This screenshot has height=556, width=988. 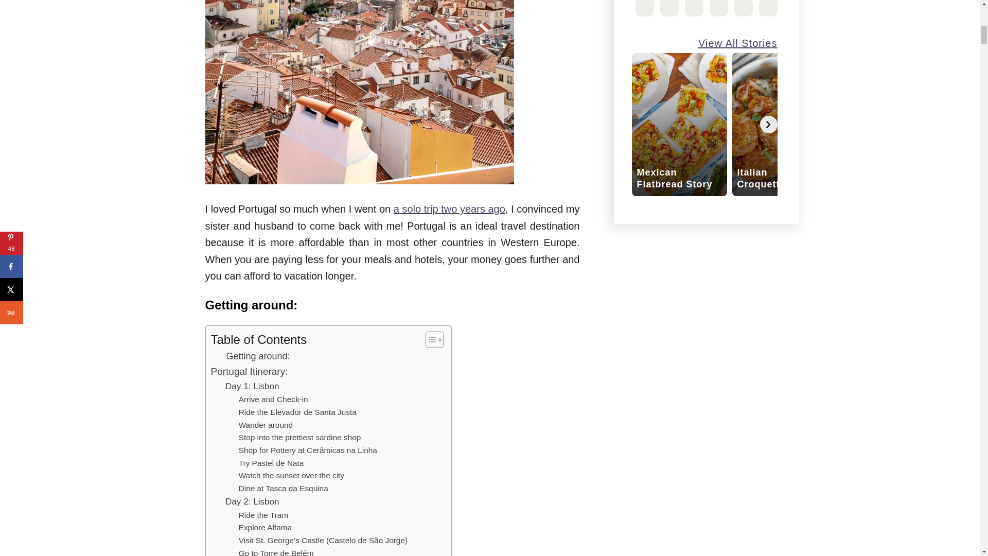 What do you see at coordinates (252, 386) in the screenshot?
I see `Day 1: Lisbon` at bounding box center [252, 386].